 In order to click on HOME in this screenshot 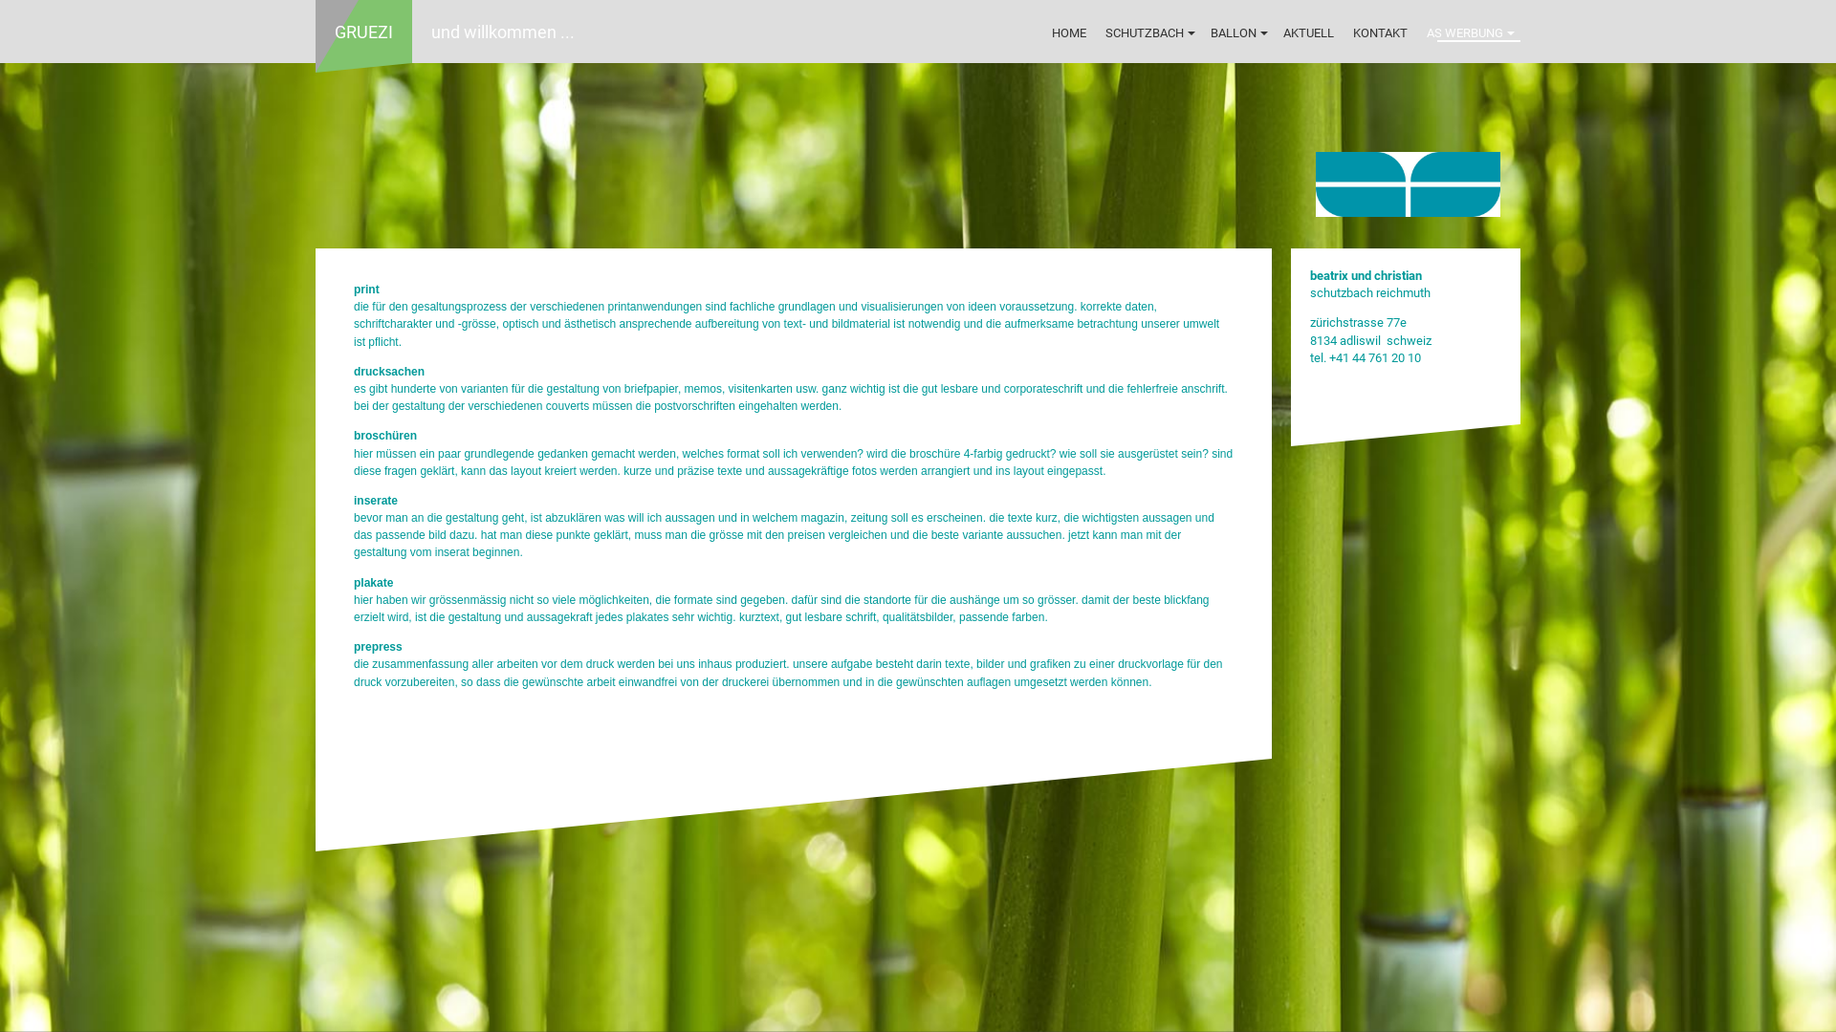, I will do `click(1069, 34)`.